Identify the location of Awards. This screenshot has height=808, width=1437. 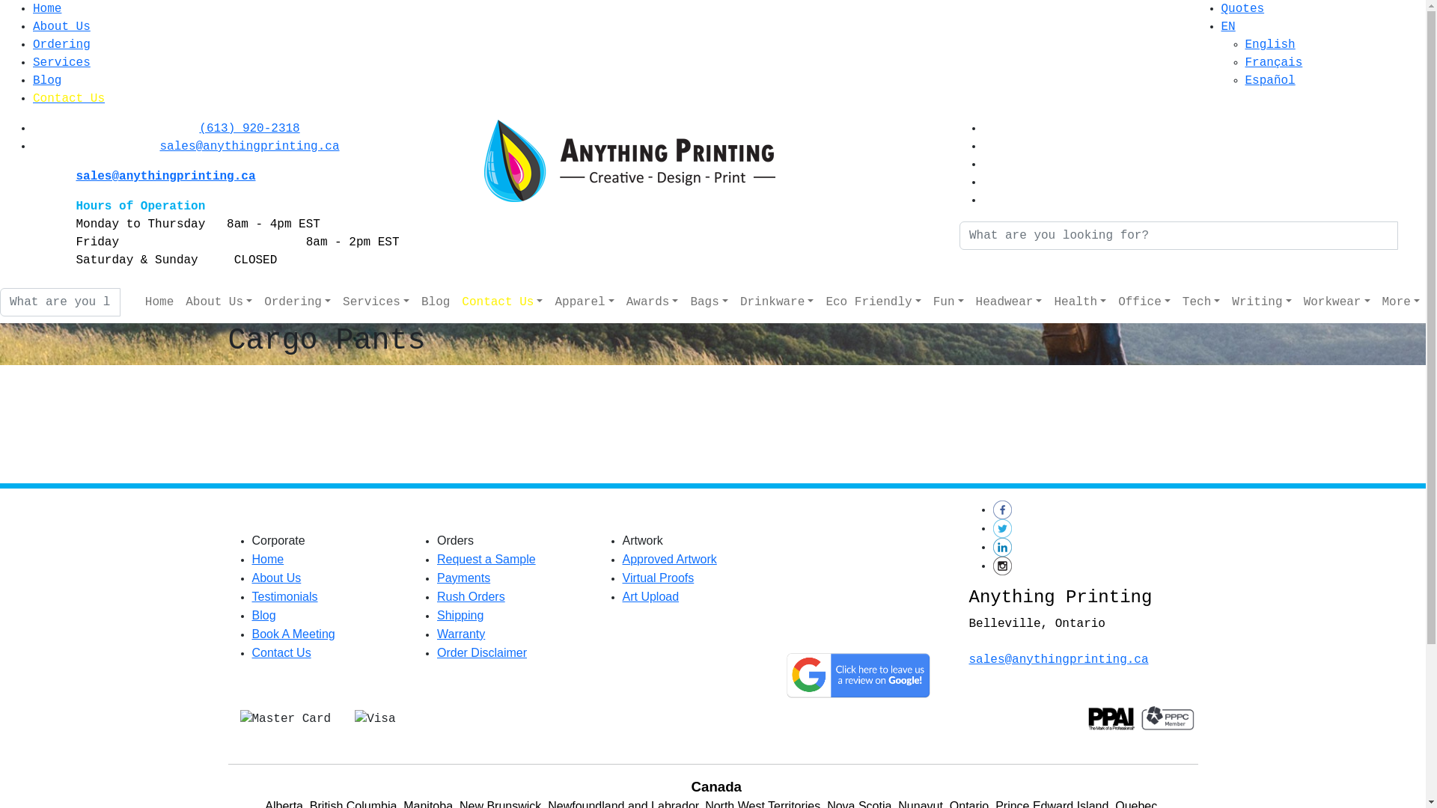
(653, 302).